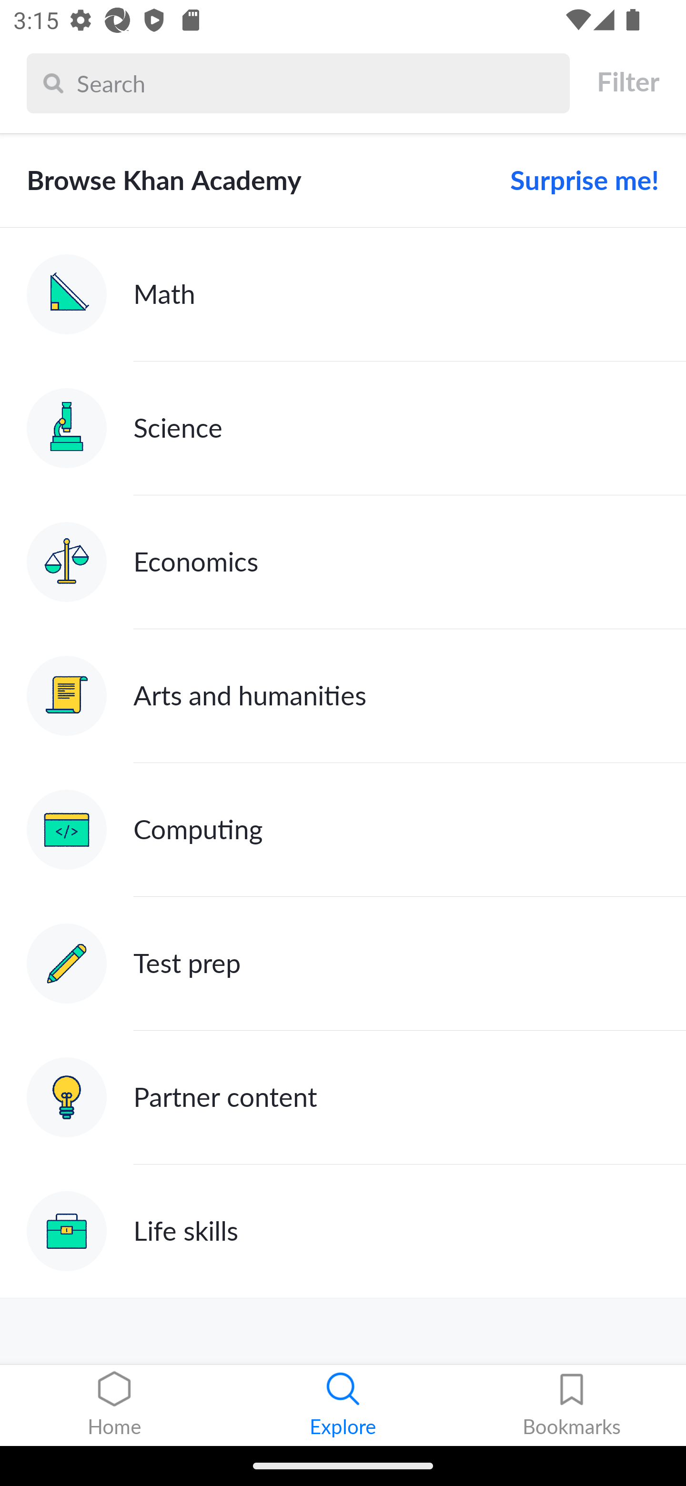 Image resolution: width=686 pixels, height=1486 pixels. I want to click on Bookmarks, so click(572, 1406).